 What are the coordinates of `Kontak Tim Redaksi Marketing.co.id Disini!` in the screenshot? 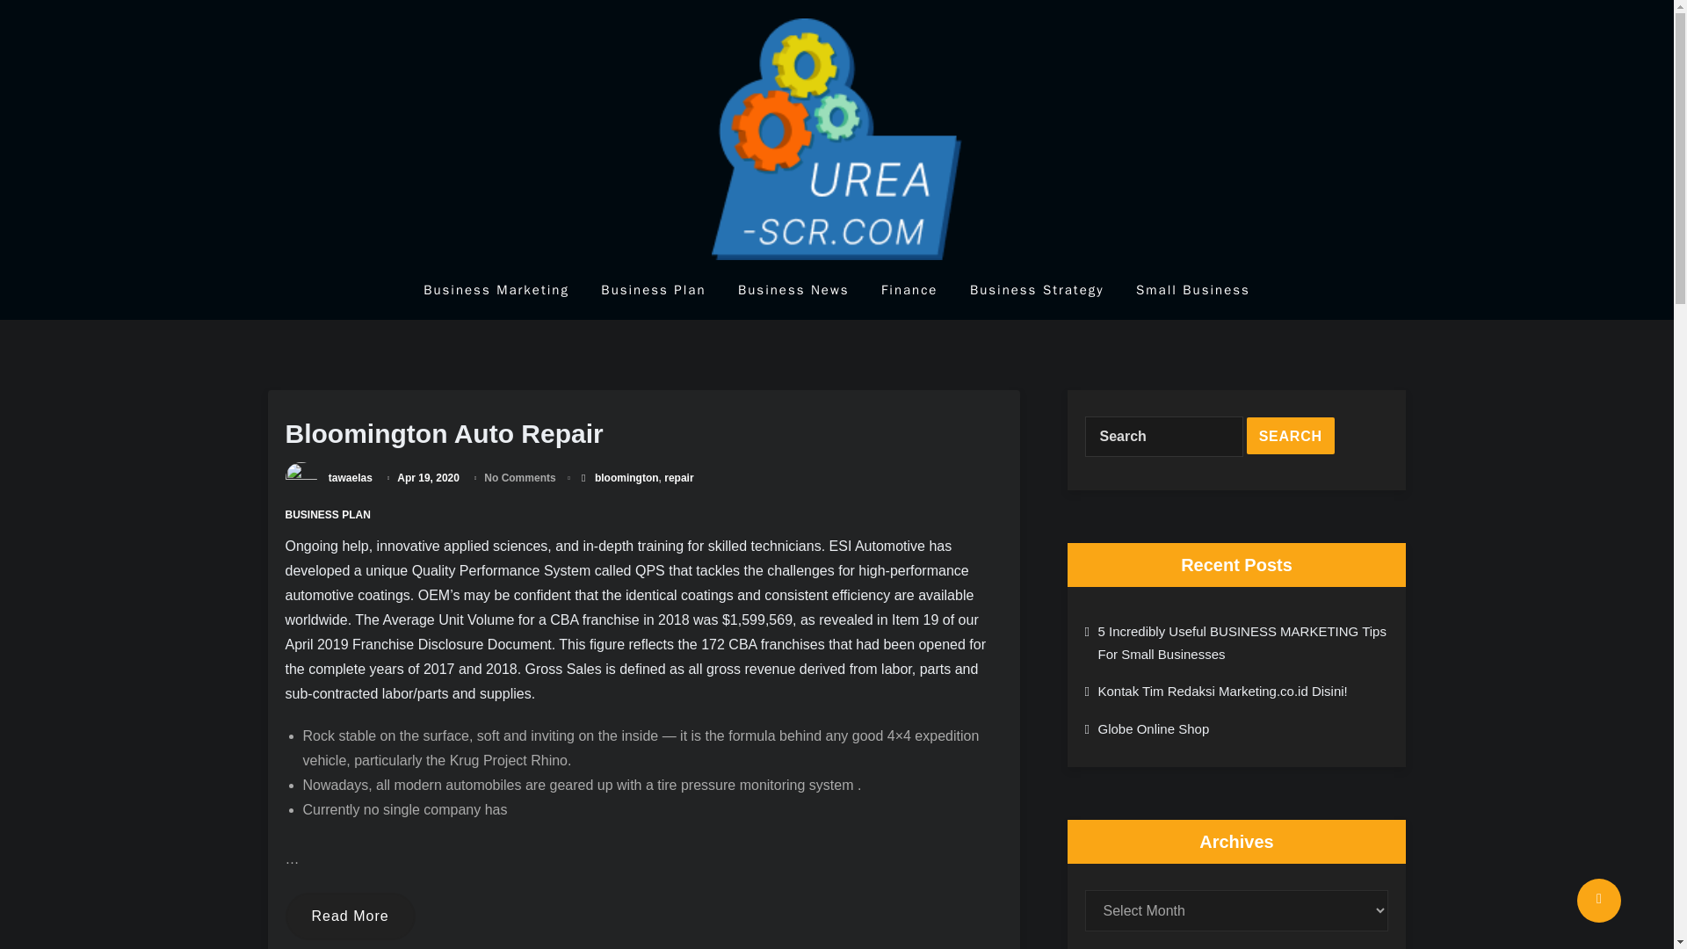 It's located at (1223, 691).